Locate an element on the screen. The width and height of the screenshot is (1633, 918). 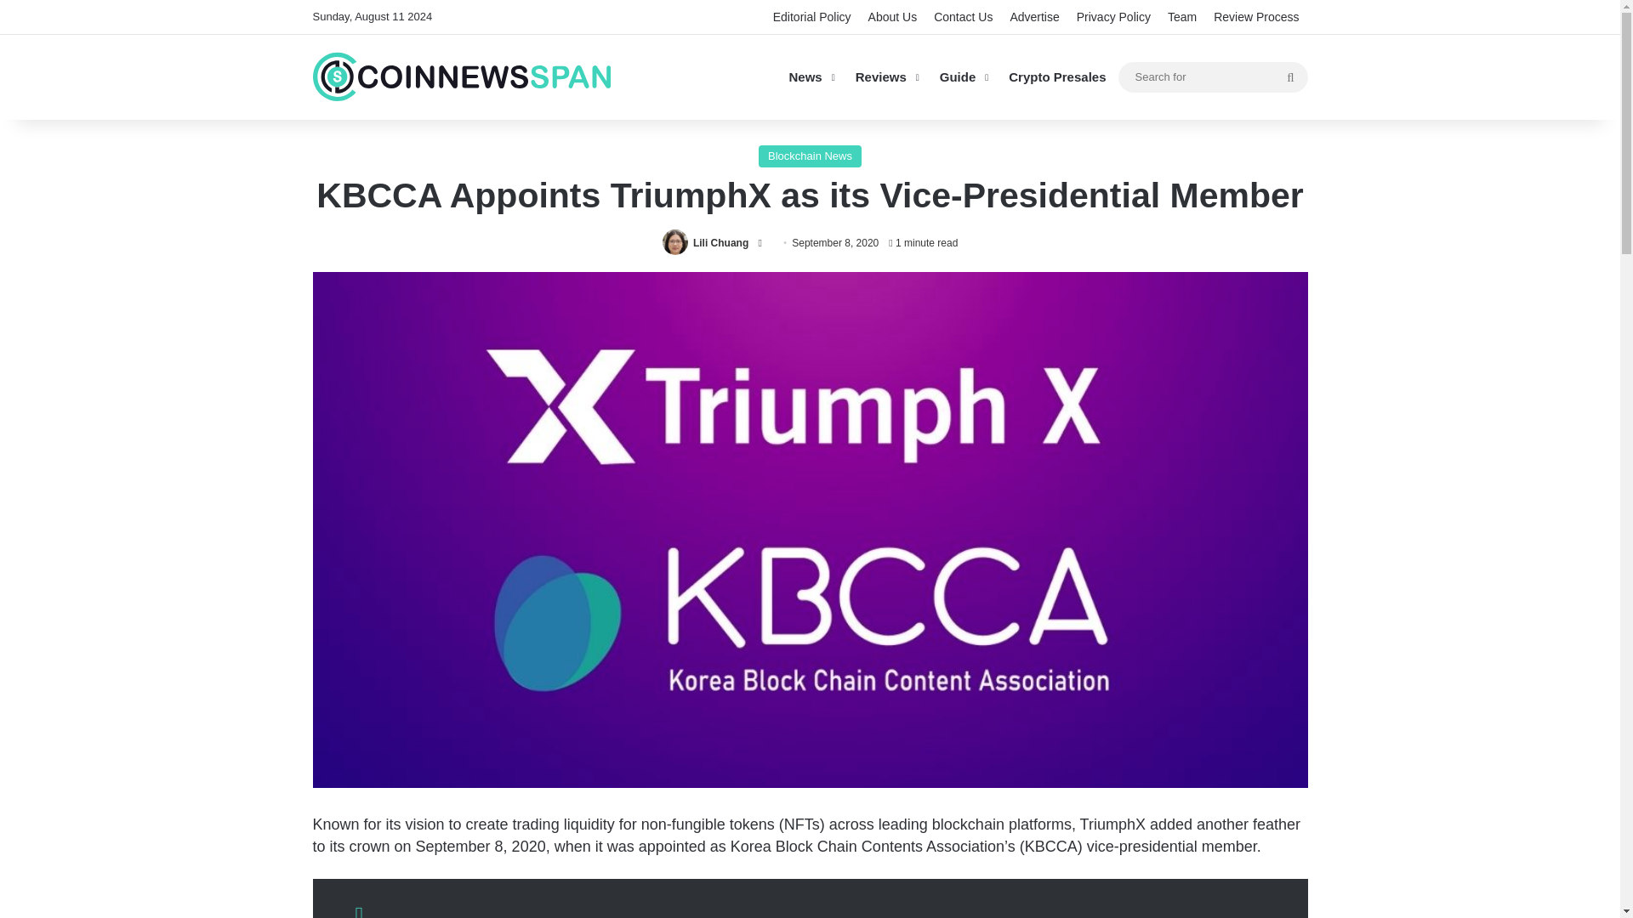
Team is located at coordinates (1182, 17).